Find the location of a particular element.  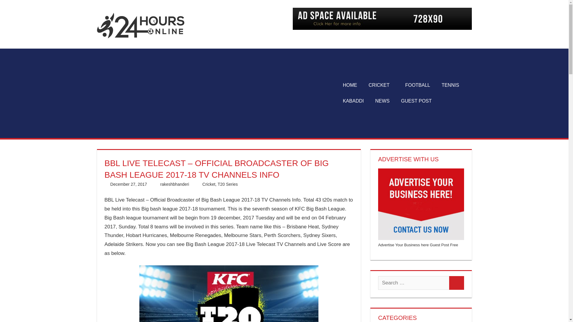

rakeshbhanderi is located at coordinates (175, 184).